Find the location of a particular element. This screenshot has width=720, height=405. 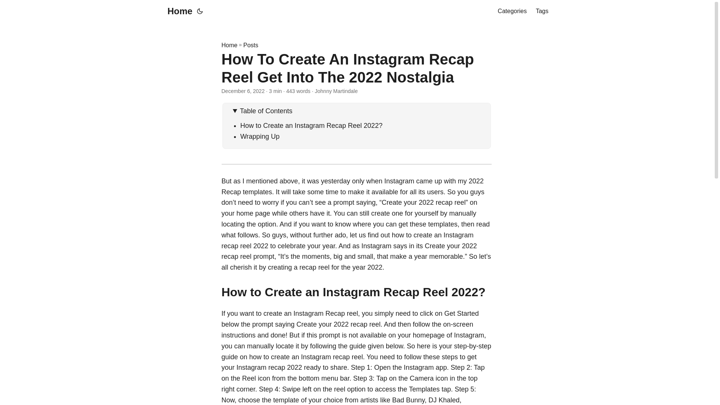

Wrapping Up is located at coordinates (260, 136).